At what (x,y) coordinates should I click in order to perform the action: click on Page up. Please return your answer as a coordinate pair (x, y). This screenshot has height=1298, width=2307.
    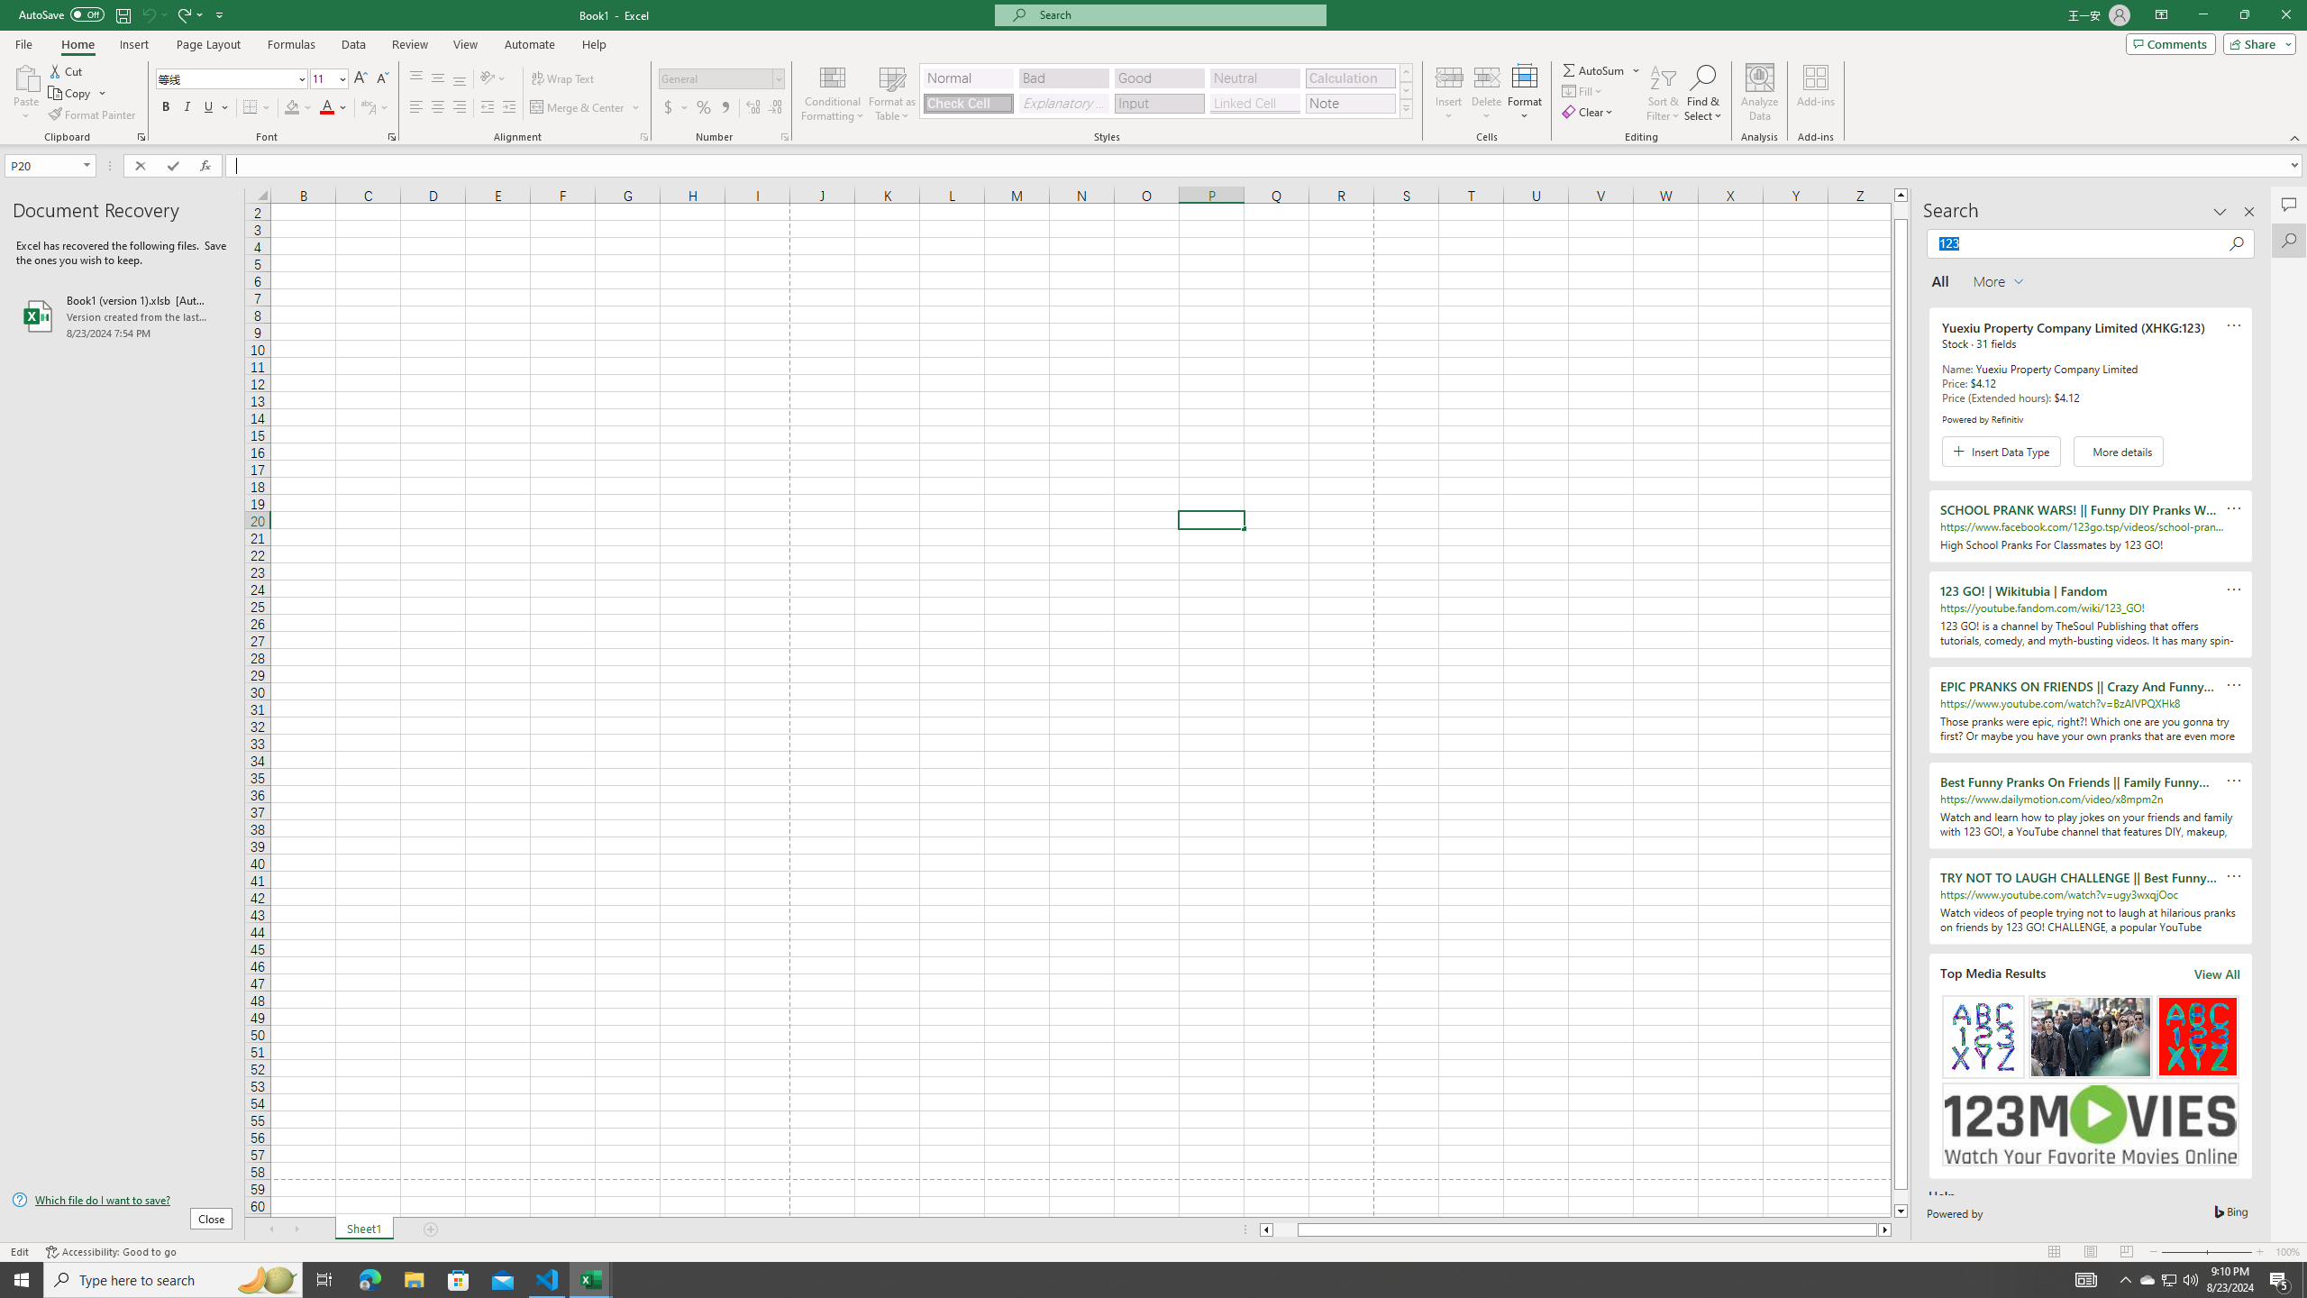
    Looking at the image, I should click on (1901, 211).